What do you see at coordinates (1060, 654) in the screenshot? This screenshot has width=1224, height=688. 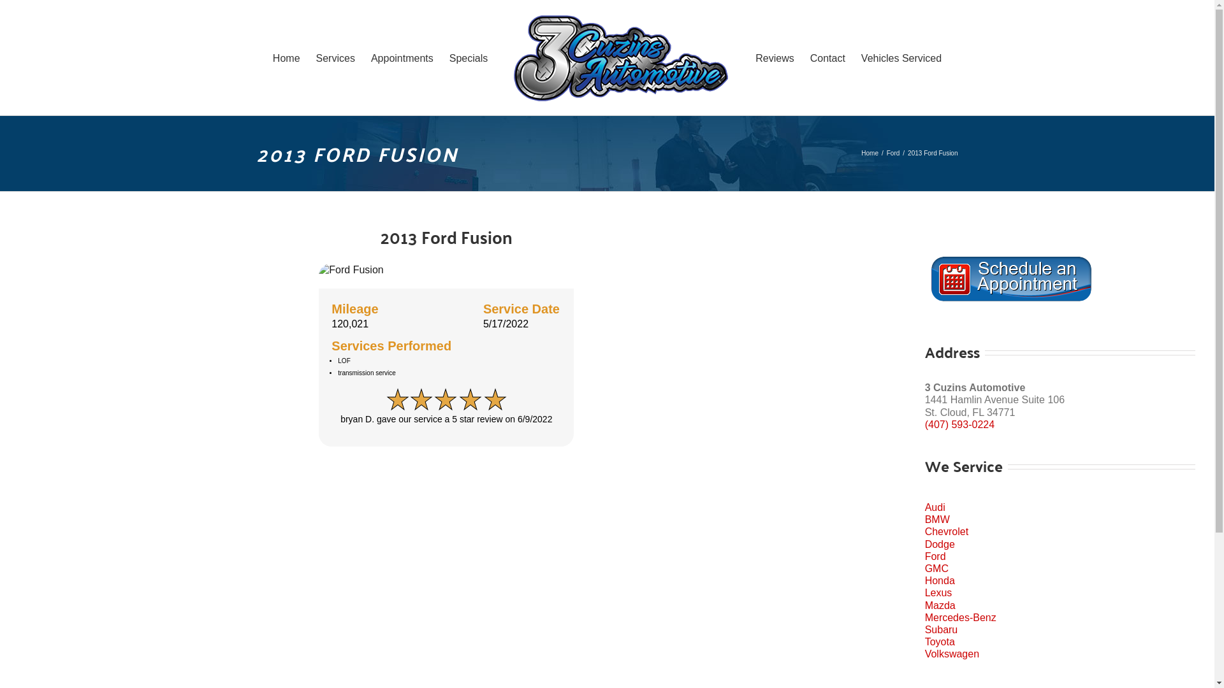 I see `Volkswagen` at bounding box center [1060, 654].